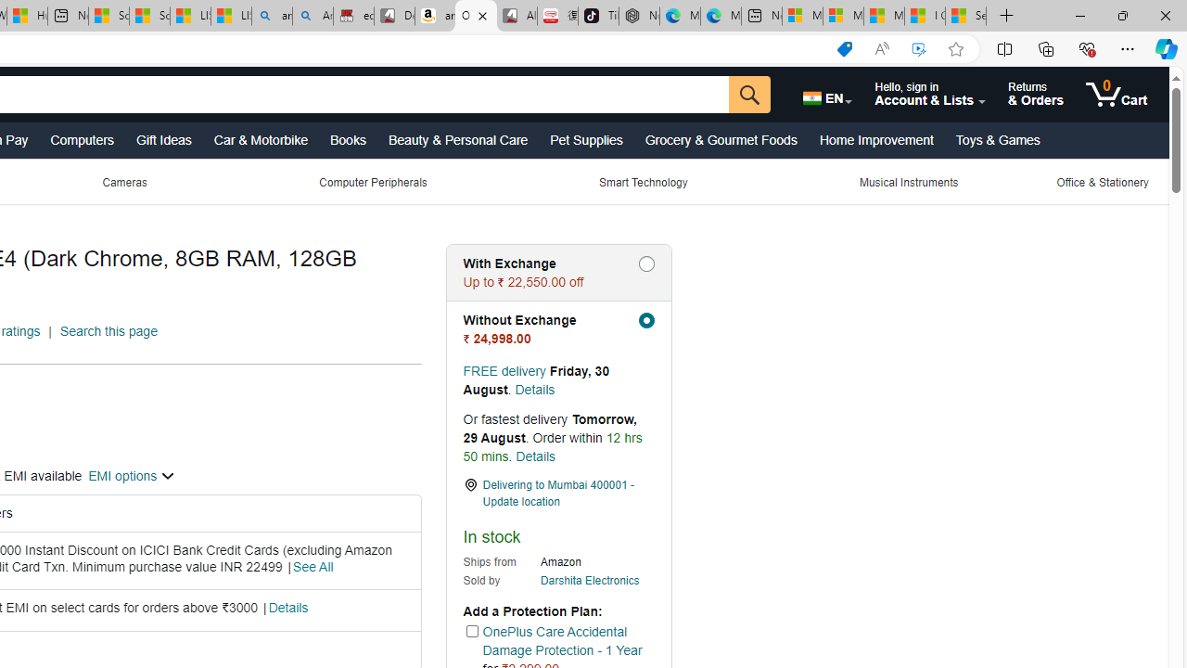 The image size is (1187, 668). What do you see at coordinates (924, 17) in the screenshot?
I see `I Gained 20 Pounds of Muscle in 30 Days! | Watch` at bounding box center [924, 17].